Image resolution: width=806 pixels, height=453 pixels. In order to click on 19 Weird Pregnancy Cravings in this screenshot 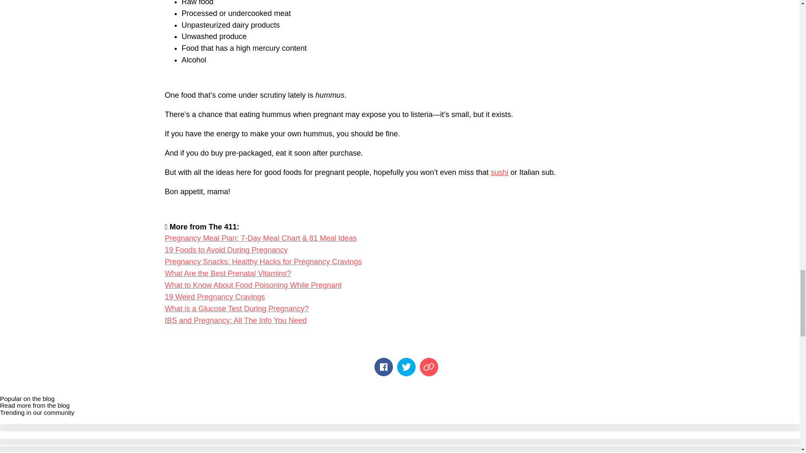, I will do `click(215, 297)`.